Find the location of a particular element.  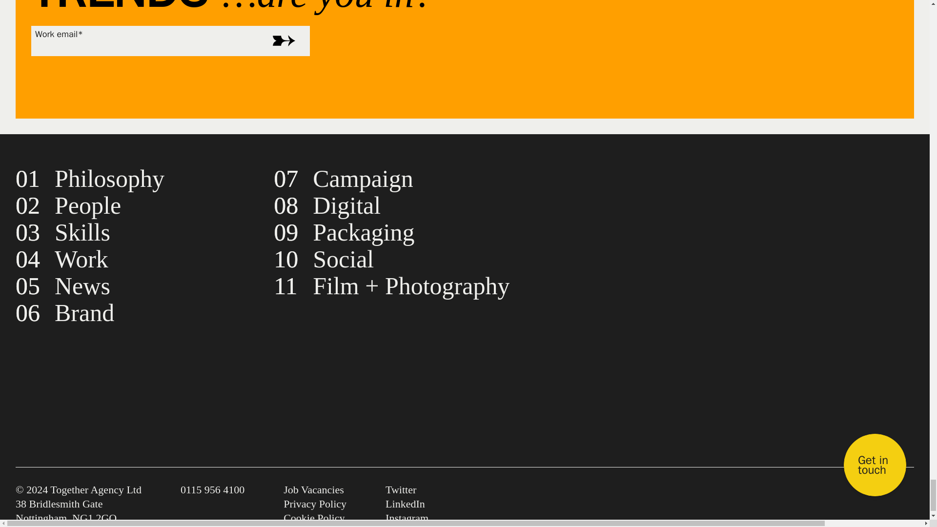

08Digital is located at coordinates (327, 205).